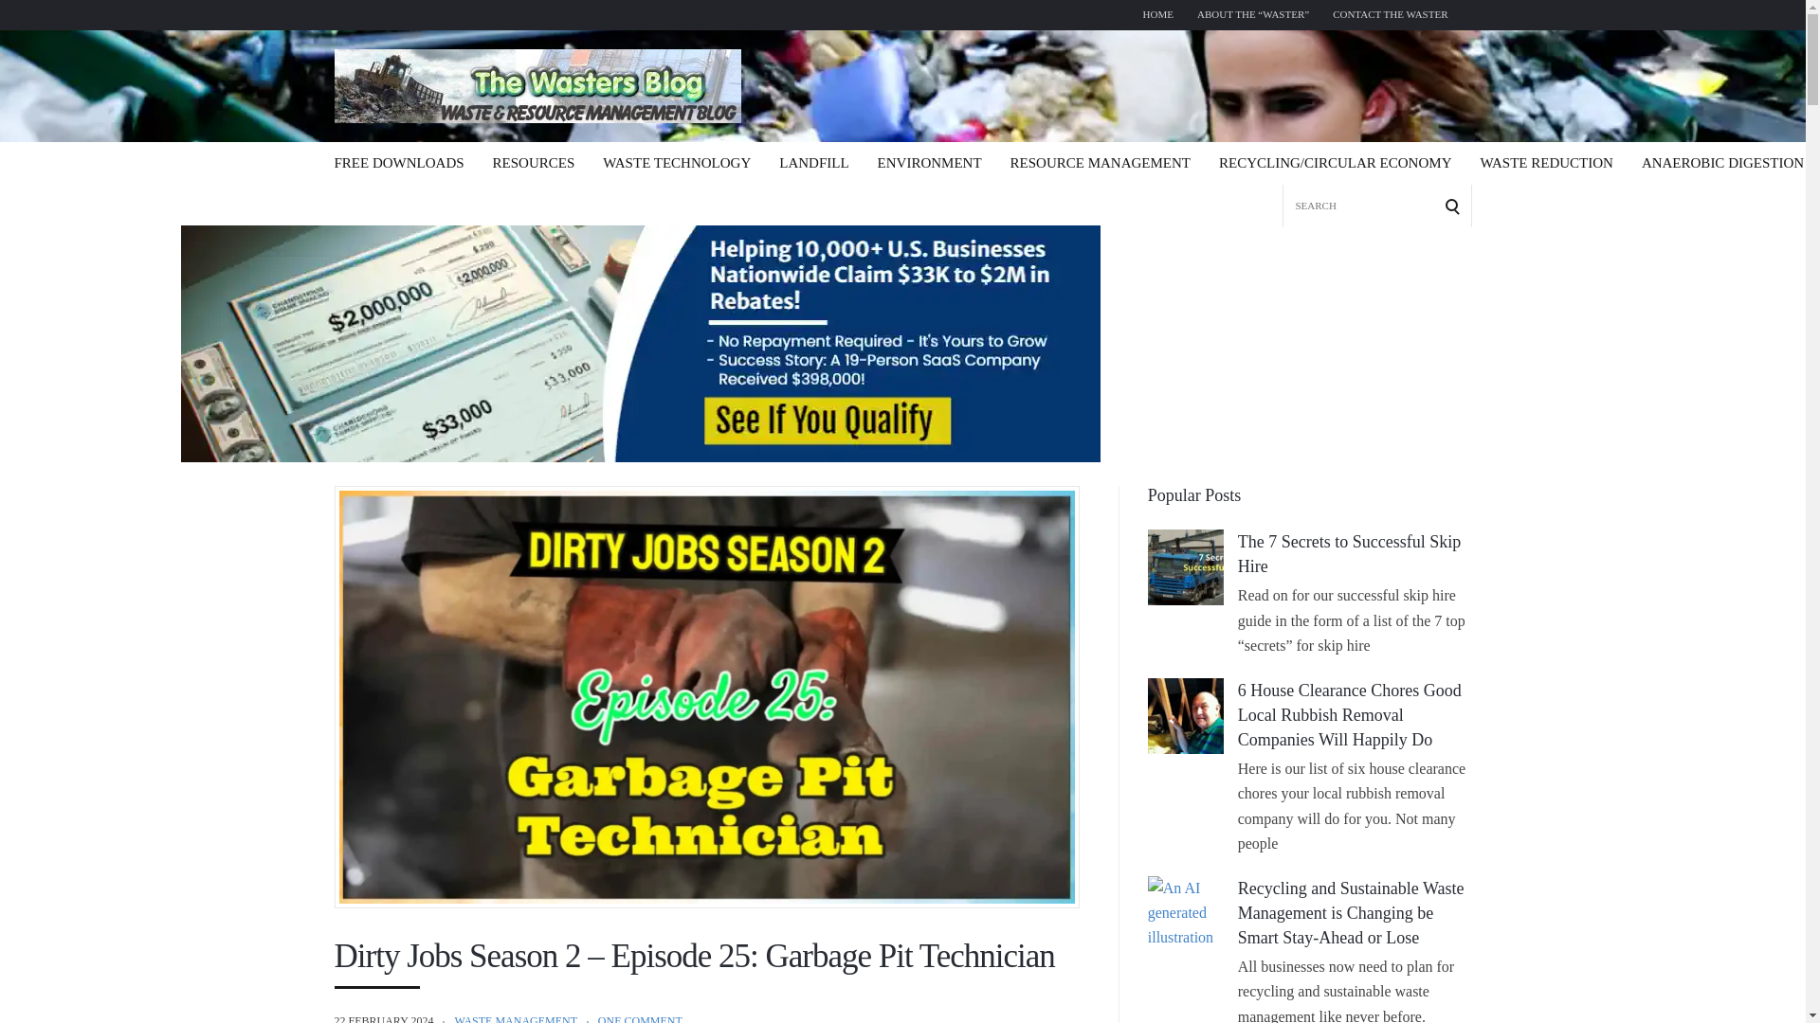  I want to click on ANAEROBIC DIGESTION, so click(1721, 163).